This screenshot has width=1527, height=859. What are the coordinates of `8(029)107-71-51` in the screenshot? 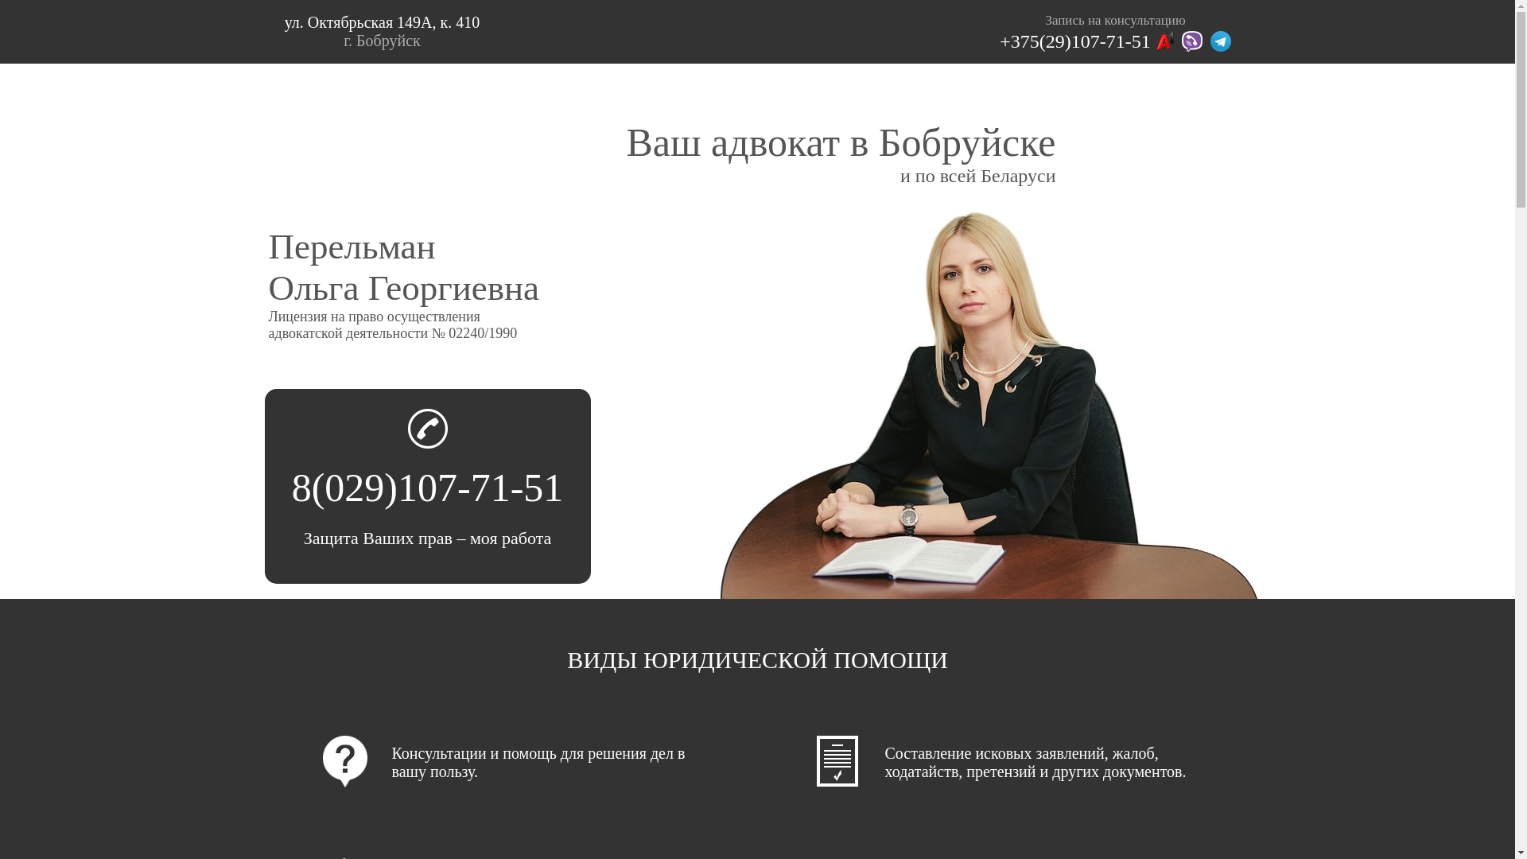 It's located at (428, 488).